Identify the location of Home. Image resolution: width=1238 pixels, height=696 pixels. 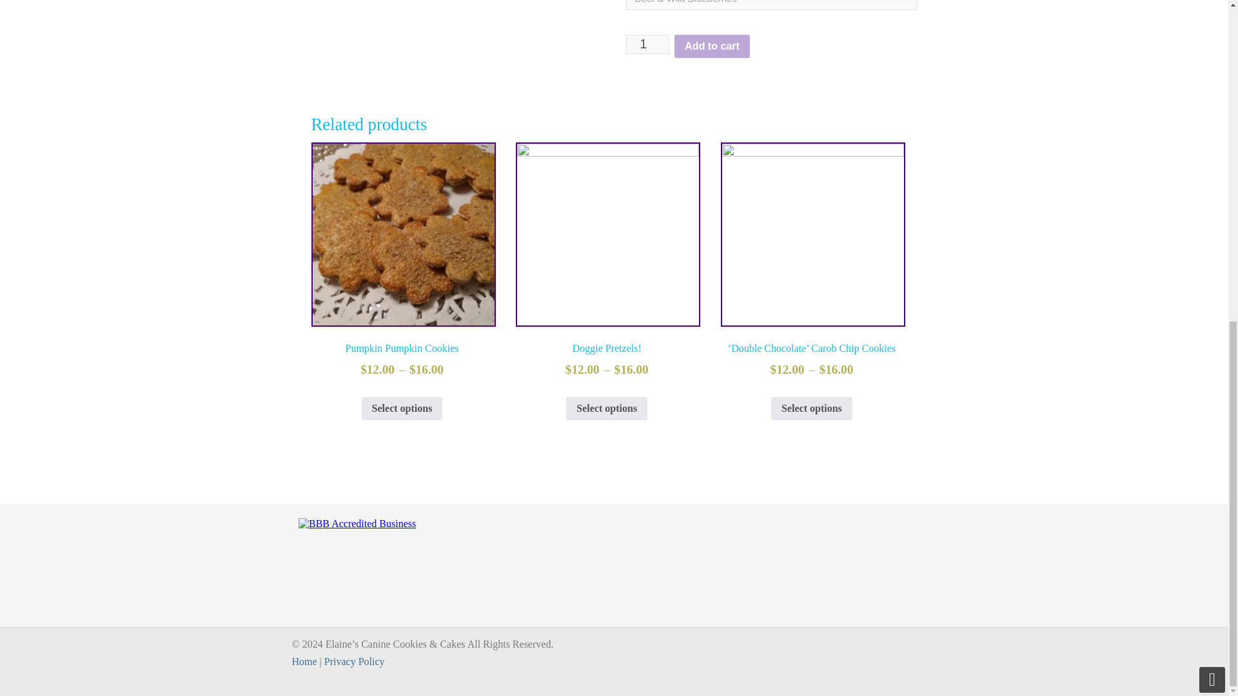
(304, 661).